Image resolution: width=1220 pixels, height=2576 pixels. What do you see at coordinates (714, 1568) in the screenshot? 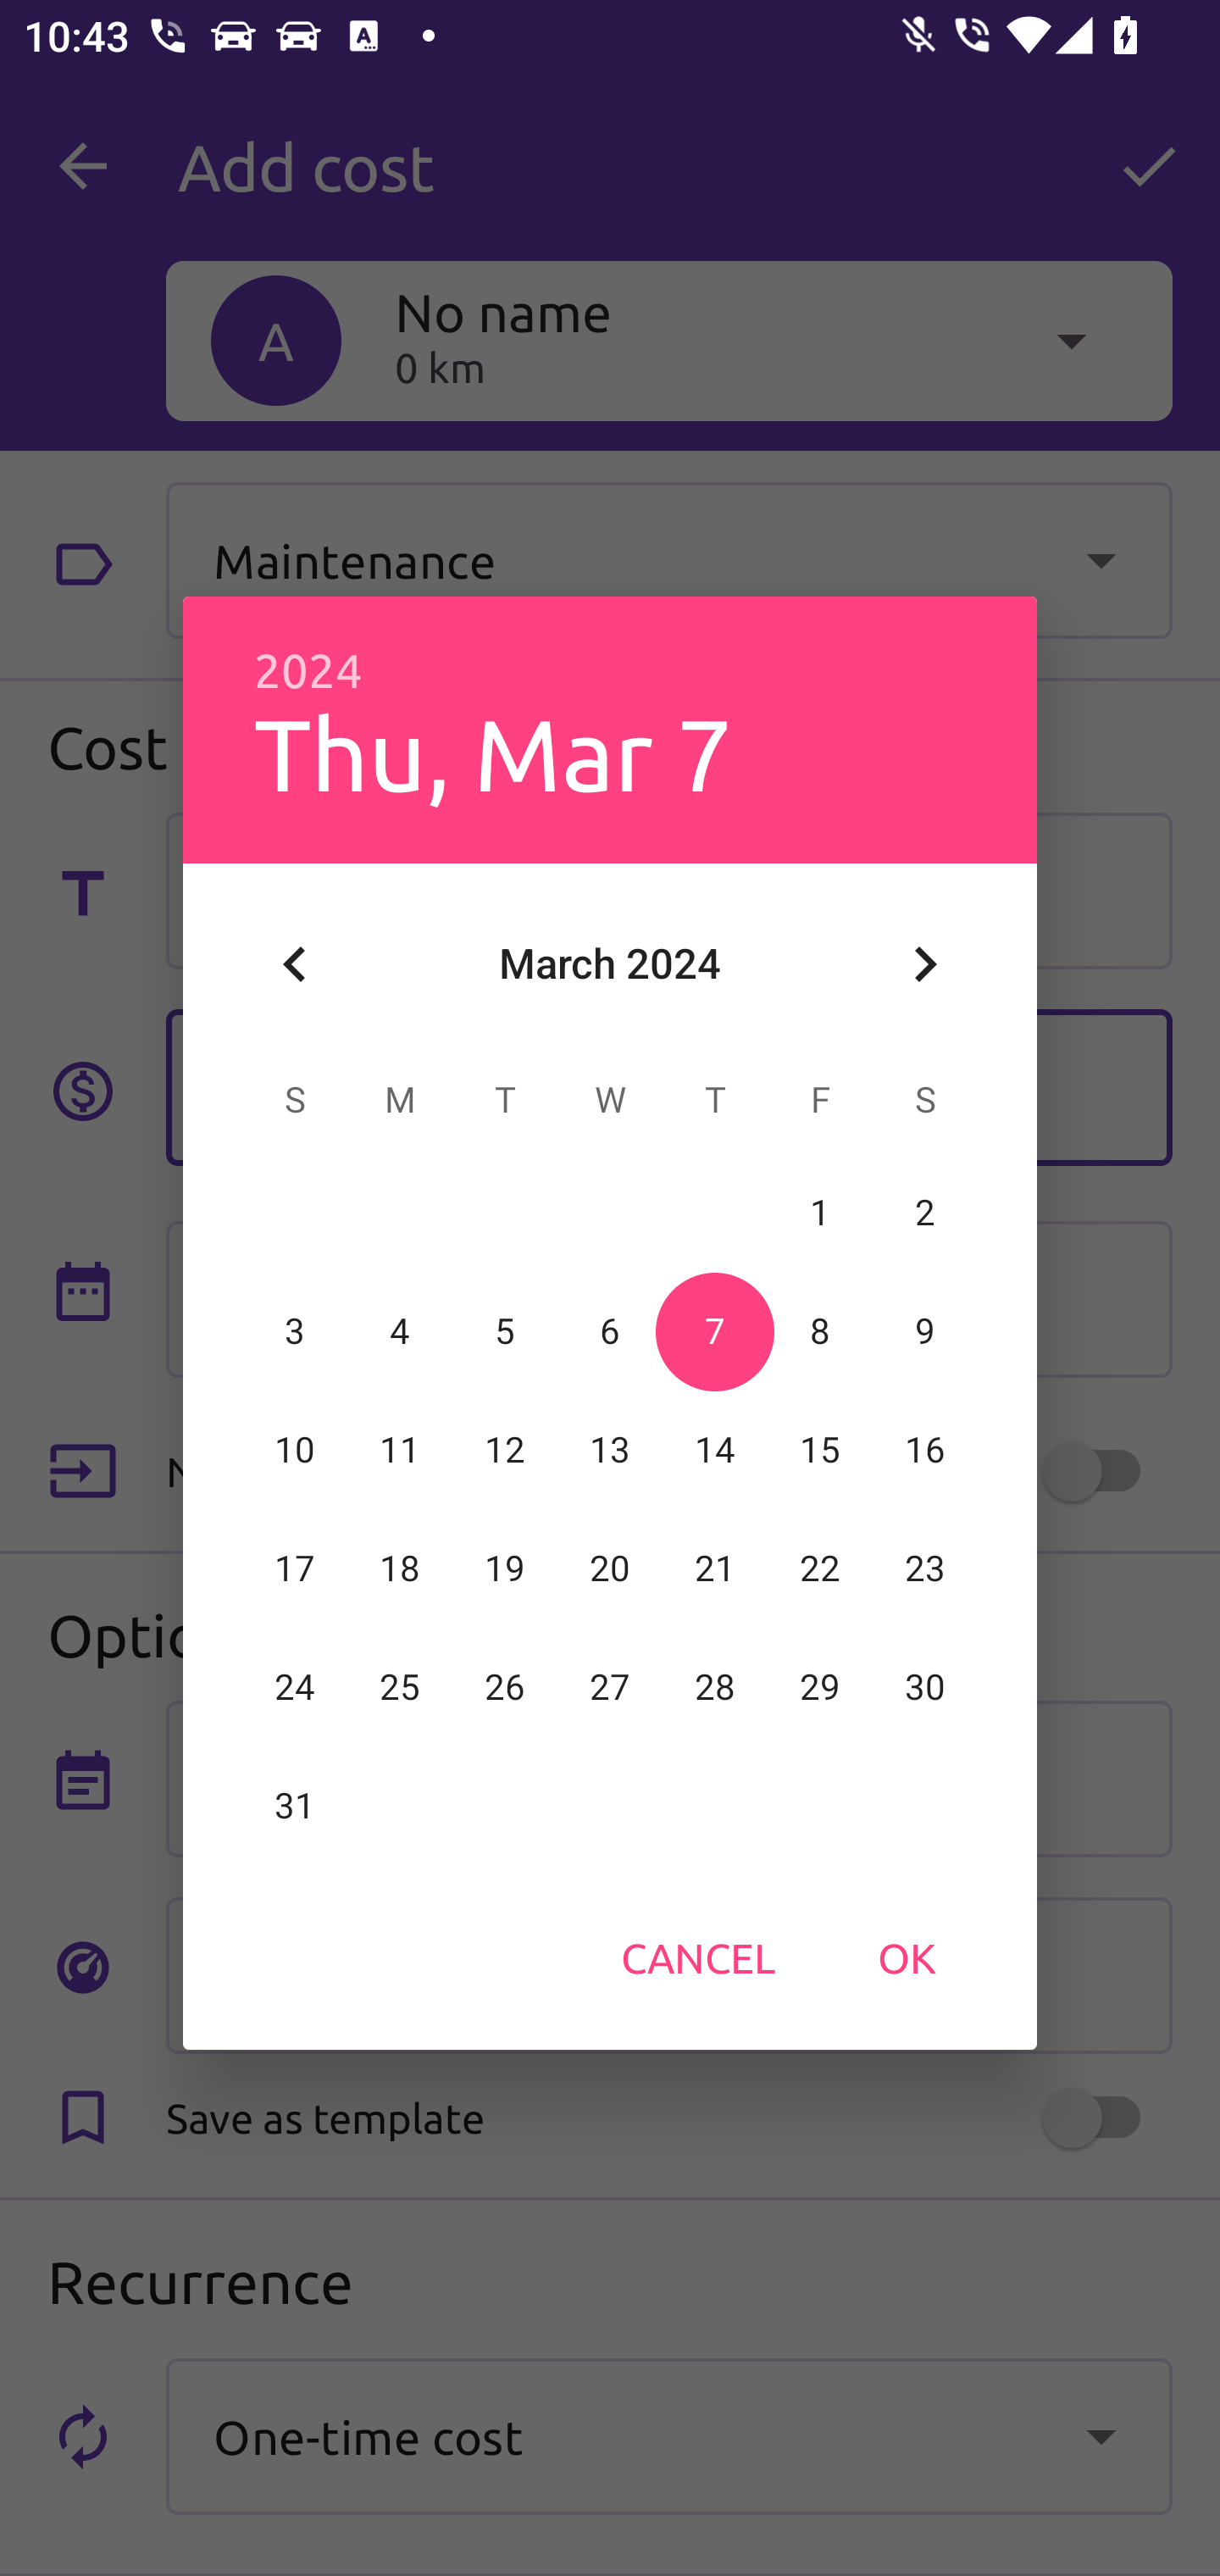
I see `21 21 March 2024` at bounding box center [714, 1568].